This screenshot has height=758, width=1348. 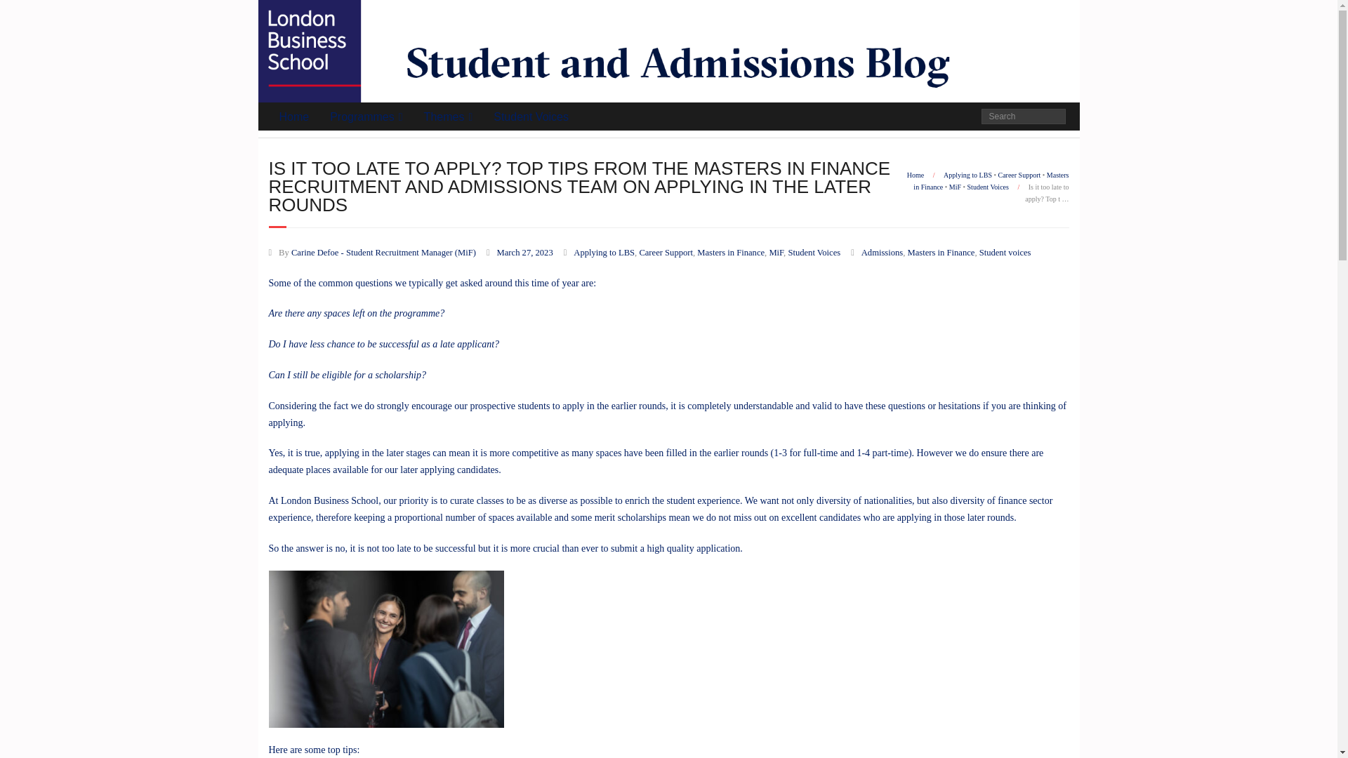 What do you see at coordinates (813, 253) in the screenshot?
I see `Student Voices` at bounding box center [813, 253].